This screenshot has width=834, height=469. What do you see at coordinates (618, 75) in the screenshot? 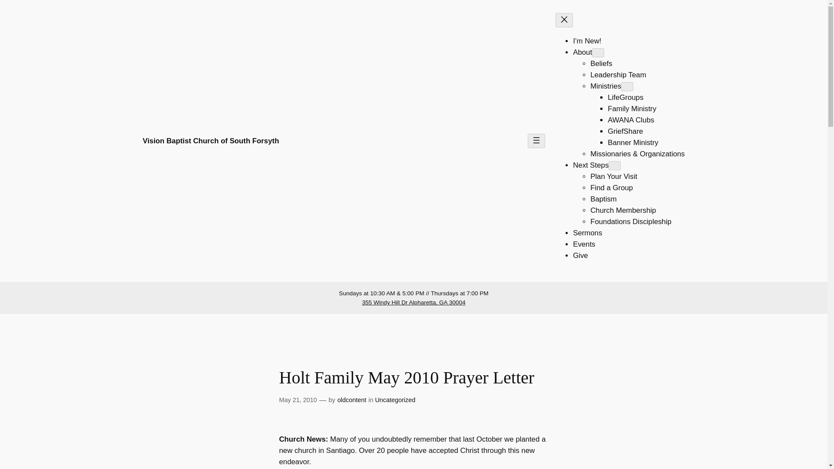
I see `Leadership Team` at bounding box center [618, 75].